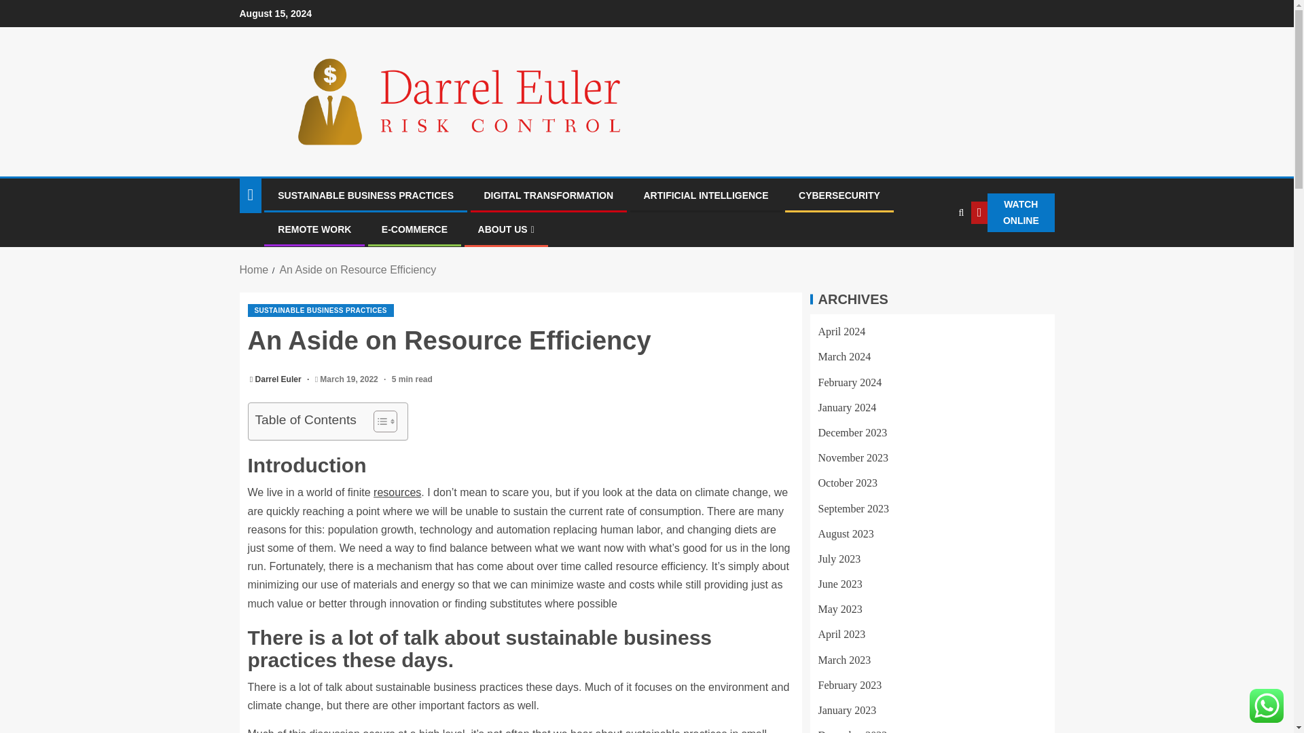 The width and height of the screenshot is (1304, 733). Describe the element at coordinates (253, 269) in the screenshot. I see `Home` at that location.